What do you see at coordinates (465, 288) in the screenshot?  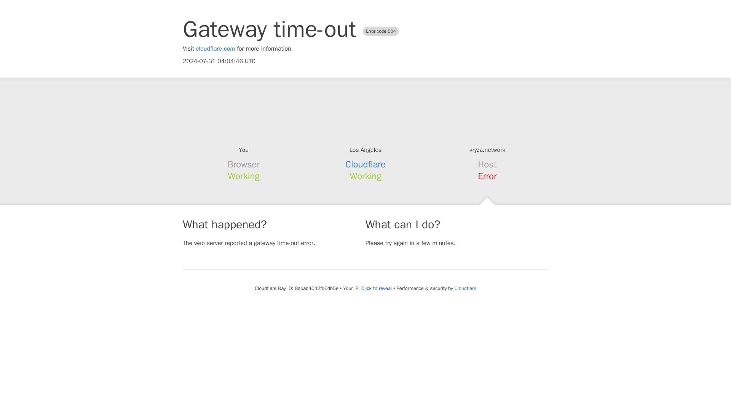 I see `Cloudflare` at bounding box center [465, 288].